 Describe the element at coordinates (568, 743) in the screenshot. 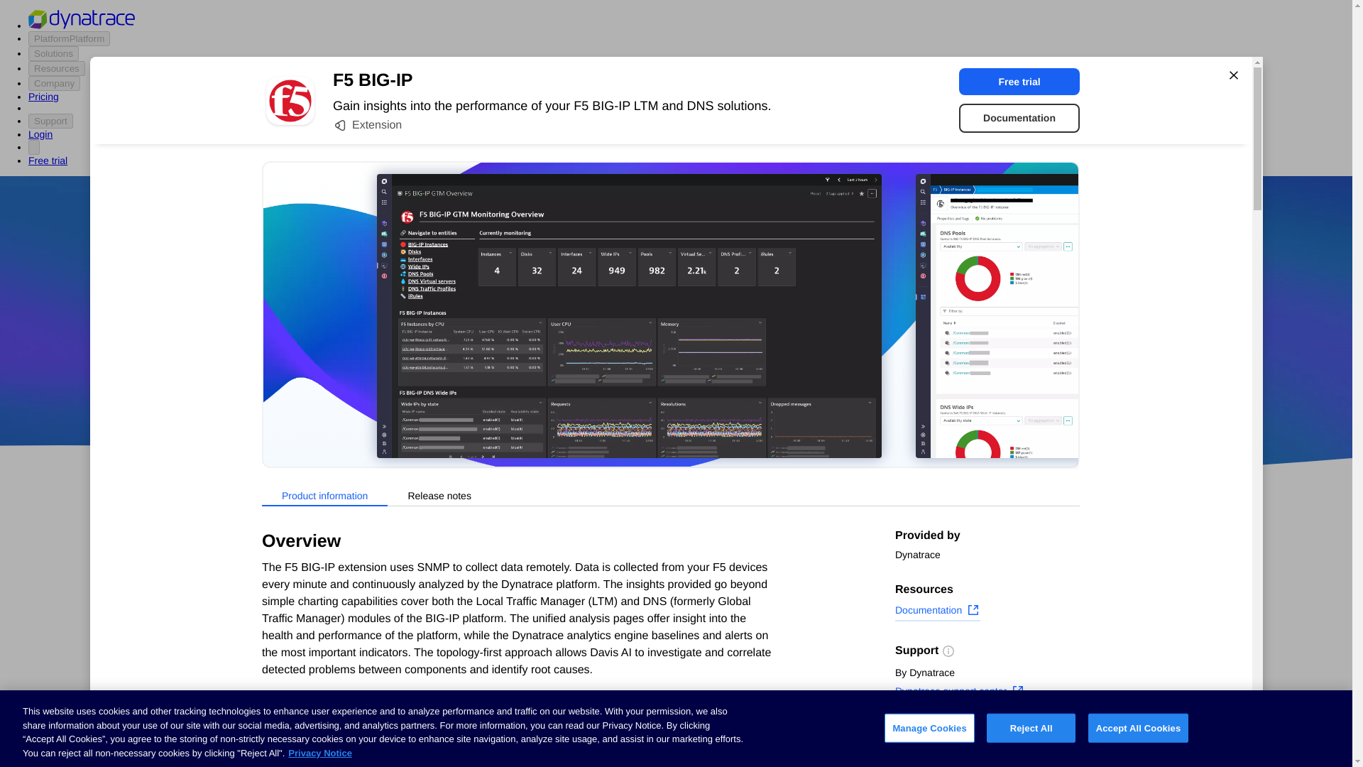

I see ` certificate ssl synthetic test` at that location.